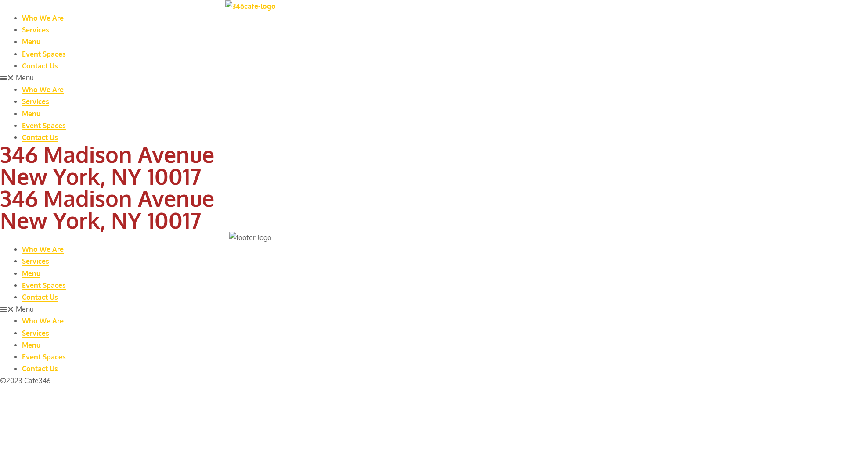  What do you see at coordinates (40, 137) in the screenshot?
I see `Contact Us` at bounding box center [40, 137].